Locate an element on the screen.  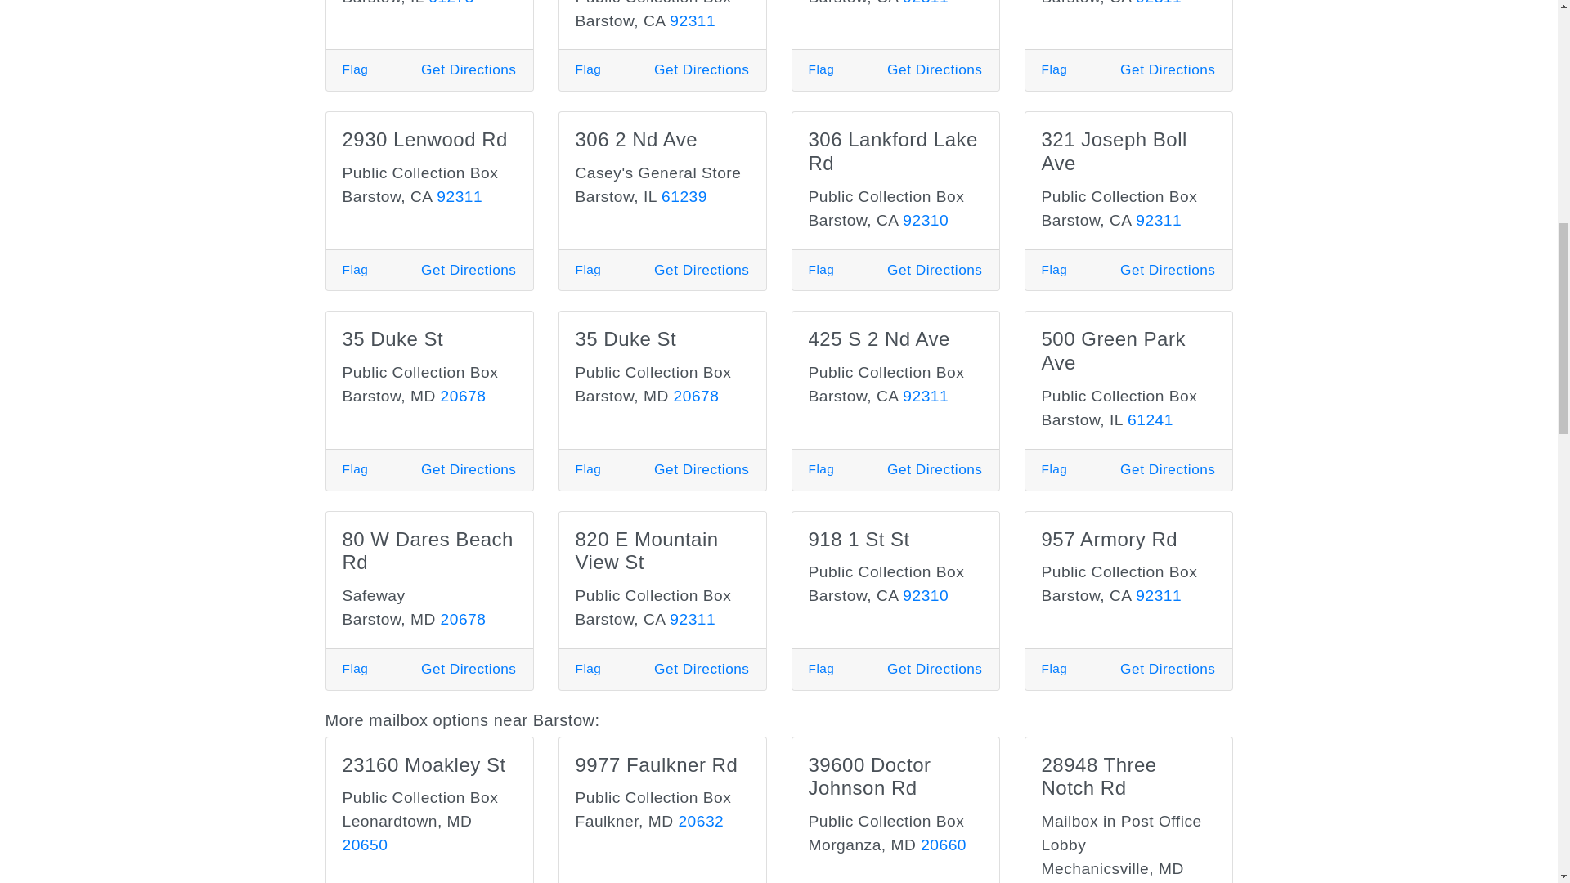
92311 is located at coordinates (1158, 2).